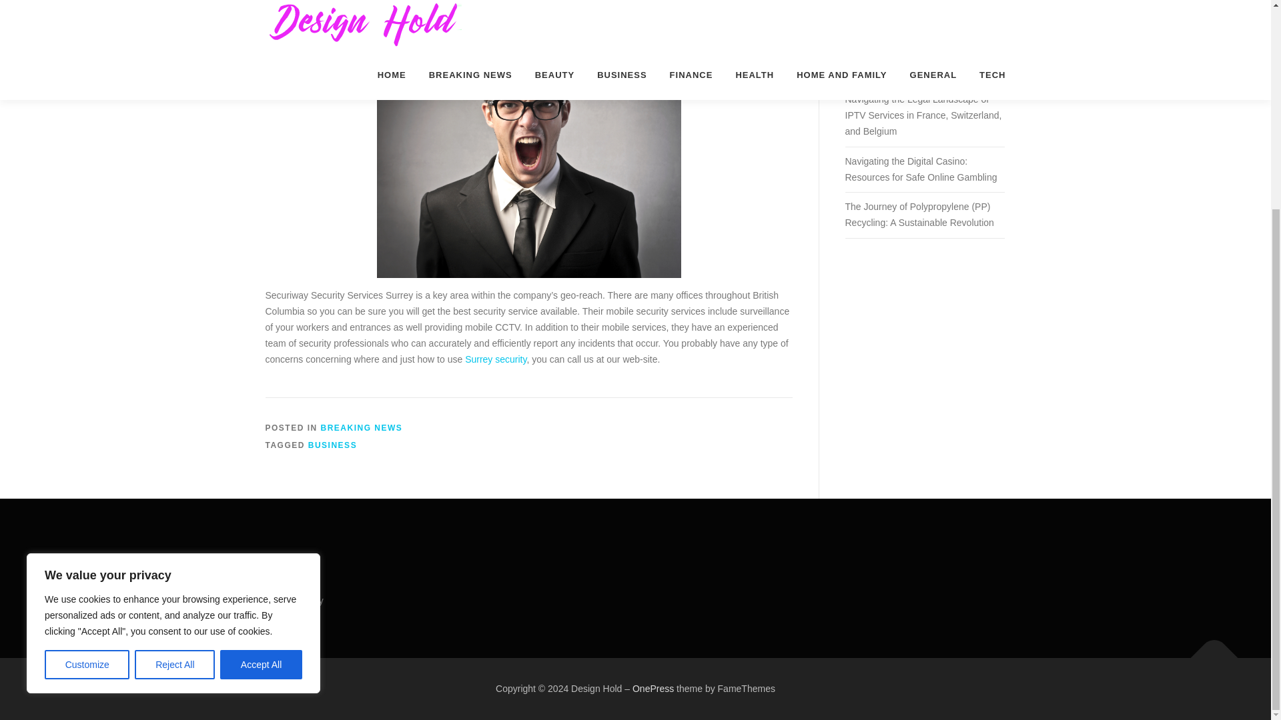  I want to click on Surrey security, so click(495, 359).